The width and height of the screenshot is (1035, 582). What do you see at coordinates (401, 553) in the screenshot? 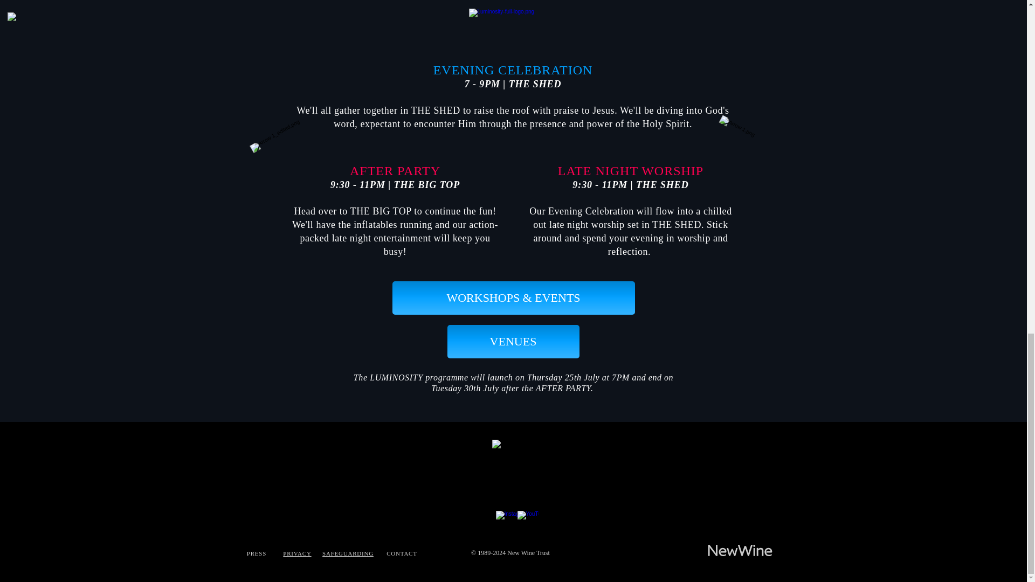
I see `CONTACT` at bounding box center [401, 553].